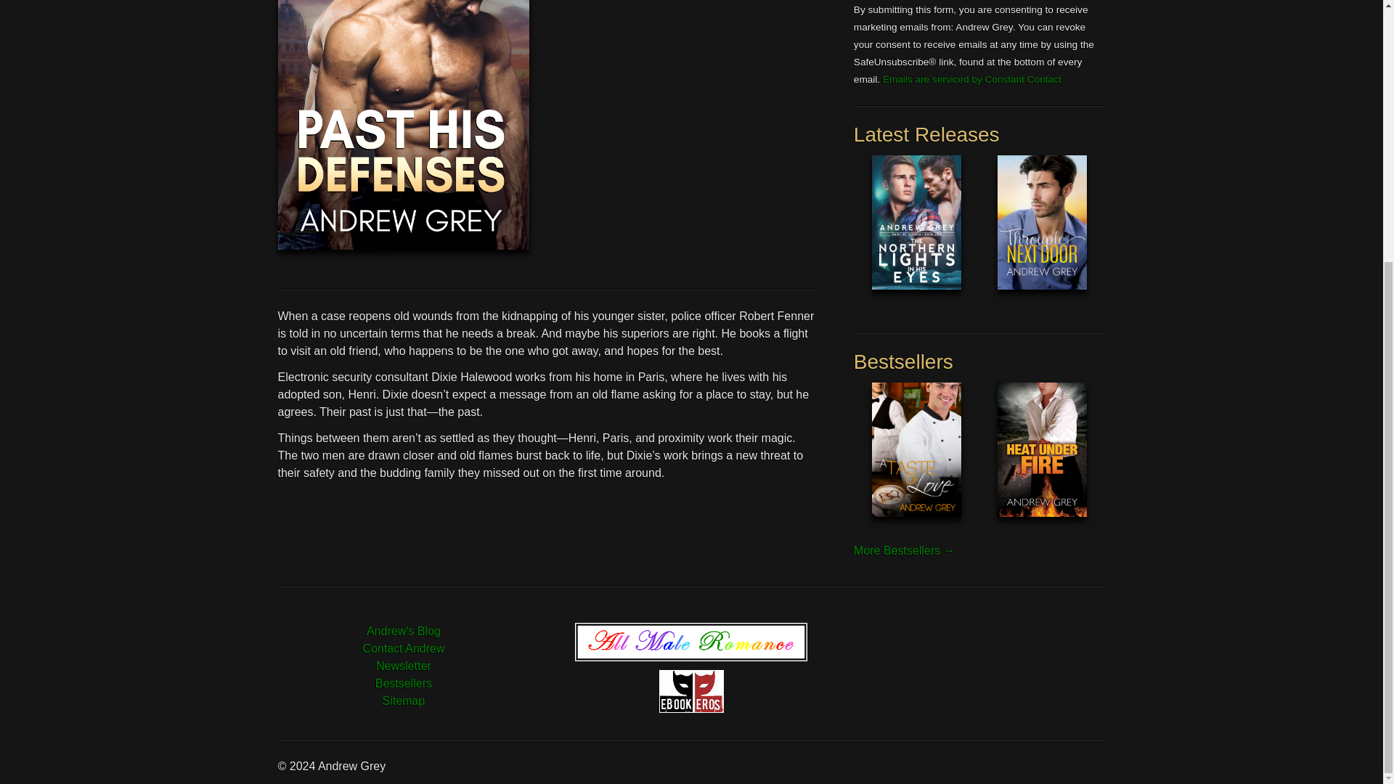  I want to click on Bestsellers, so click(404, 684).